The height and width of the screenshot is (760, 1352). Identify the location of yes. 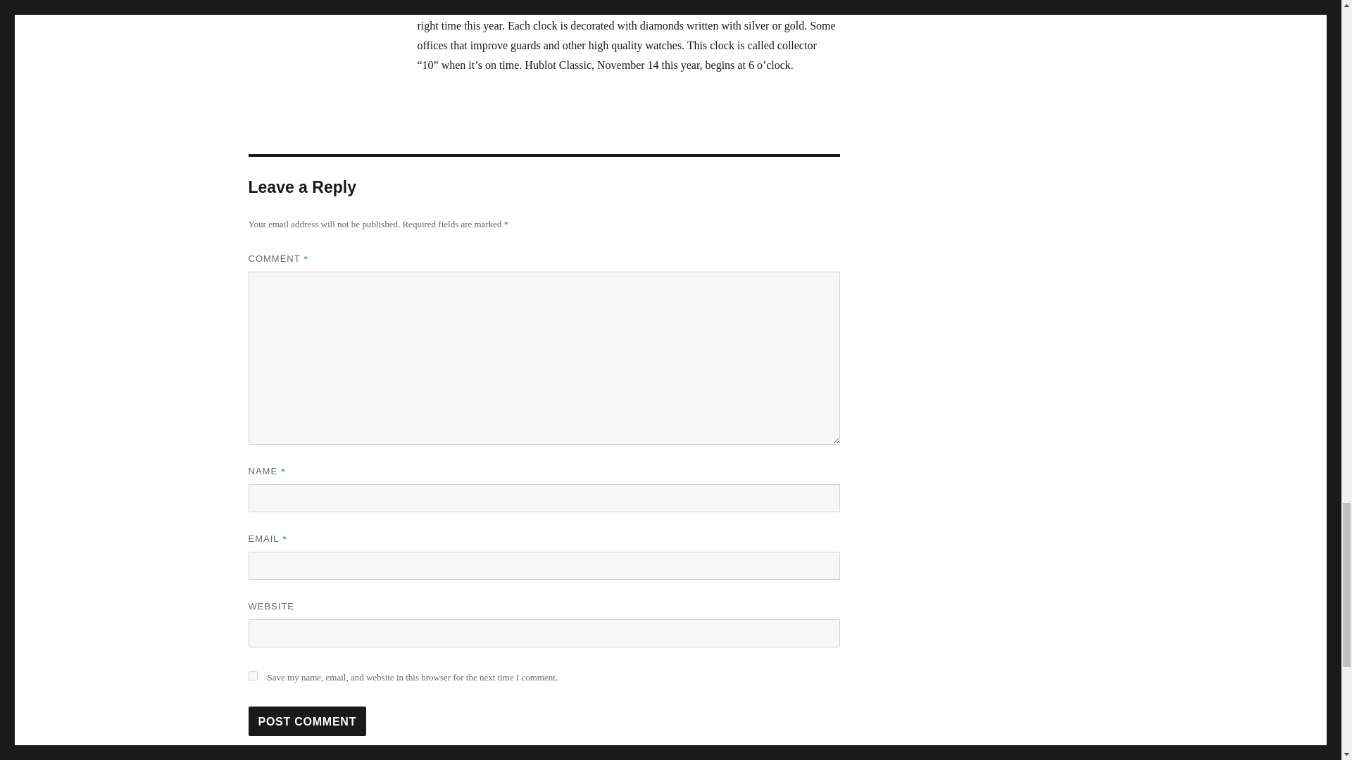
(252, 676).